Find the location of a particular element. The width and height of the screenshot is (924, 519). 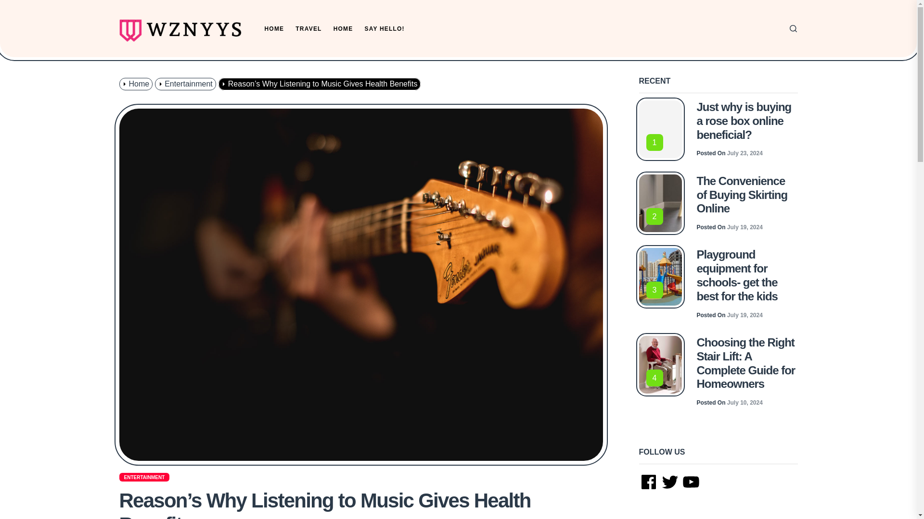

Posted On July 19, 2024 is located at coordinates (730, 315).